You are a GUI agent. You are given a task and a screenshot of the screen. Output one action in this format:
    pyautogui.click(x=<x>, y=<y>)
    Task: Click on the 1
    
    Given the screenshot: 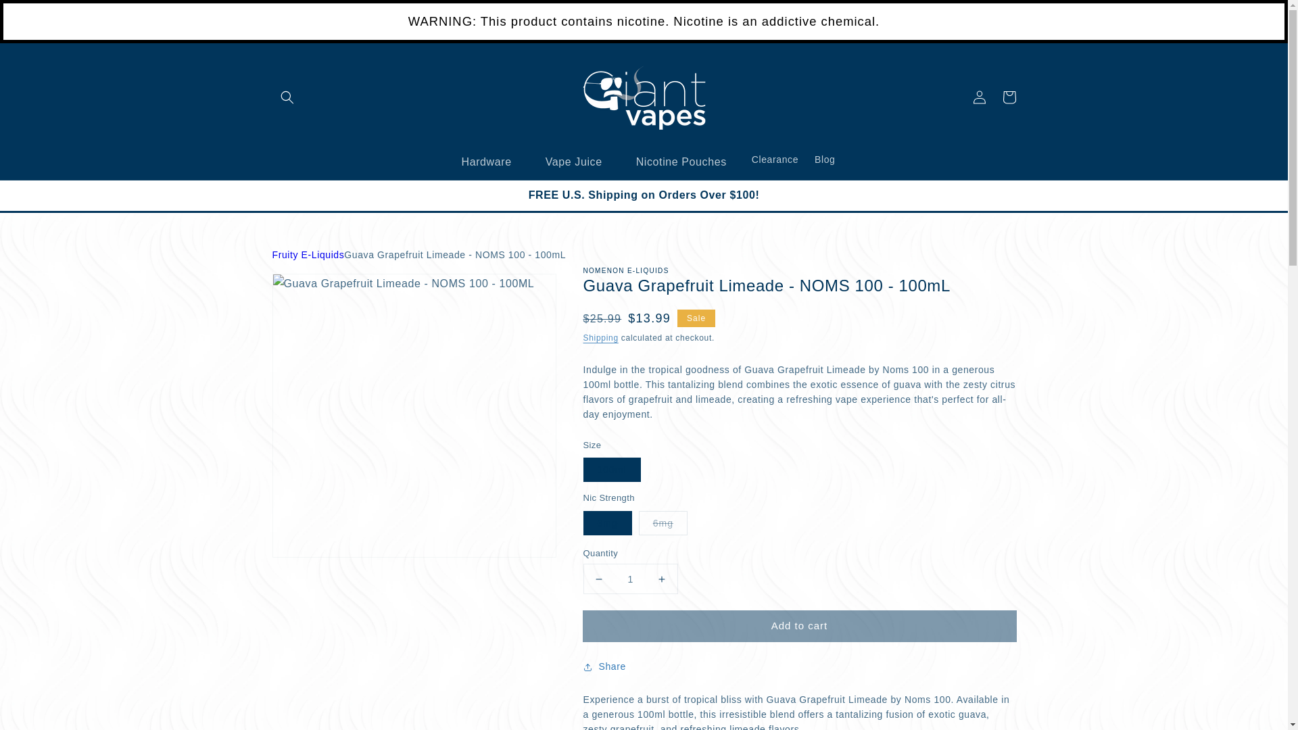 What is the action you would take?
    pyautogui.click(x=630, y=579)
    